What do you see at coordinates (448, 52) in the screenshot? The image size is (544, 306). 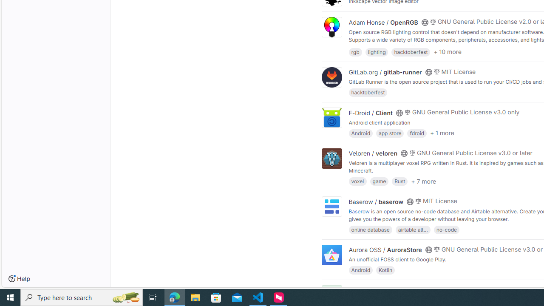 I see `+ 10 more` at bounding box center [448, 52].